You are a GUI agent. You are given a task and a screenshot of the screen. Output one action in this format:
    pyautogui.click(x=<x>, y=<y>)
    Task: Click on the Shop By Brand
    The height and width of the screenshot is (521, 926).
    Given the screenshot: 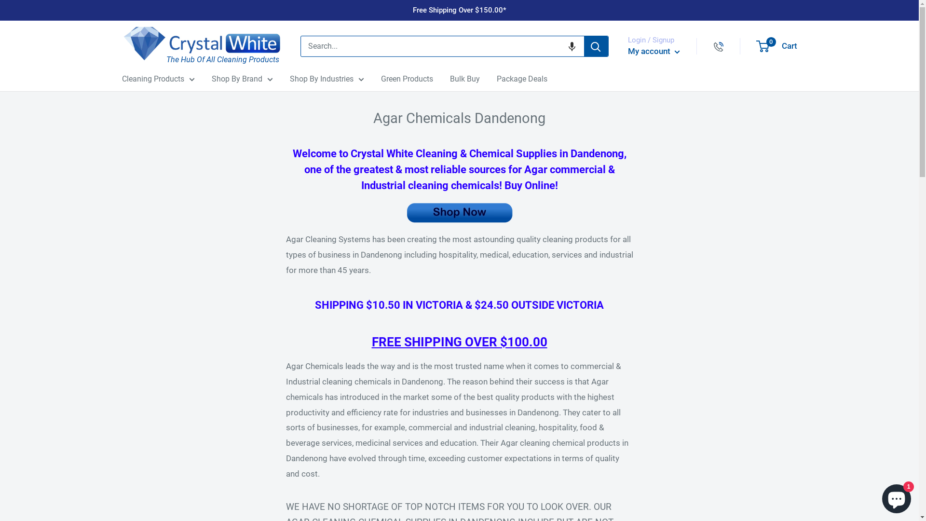 What is the action you would take?
    pyautogui.click(x=242, y=79)
    